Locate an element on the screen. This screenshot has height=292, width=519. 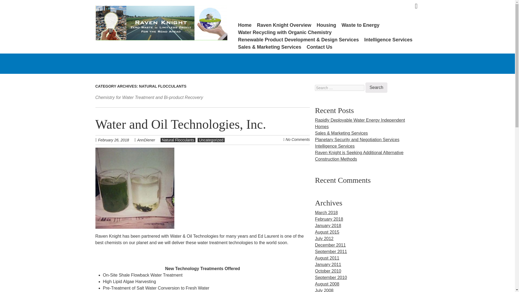
August 2011 is located at coordinates (327, 258).